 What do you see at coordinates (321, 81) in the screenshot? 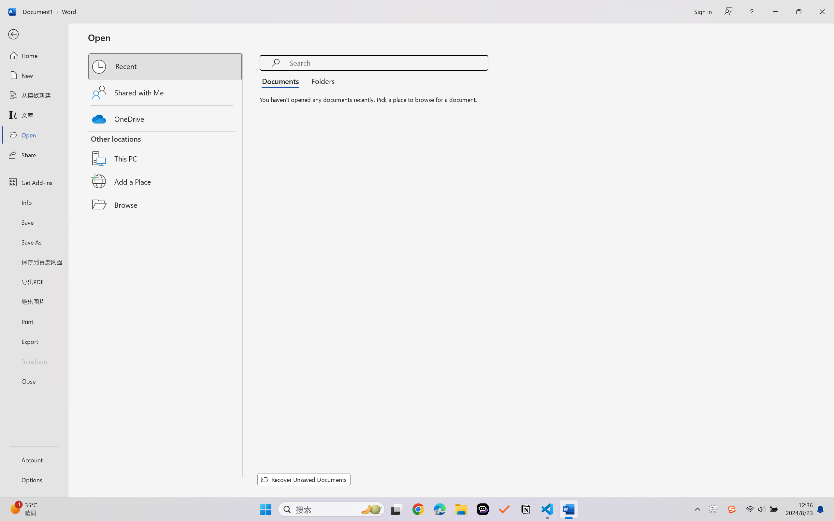
I see `Folders` at bounding box center [321, 81].